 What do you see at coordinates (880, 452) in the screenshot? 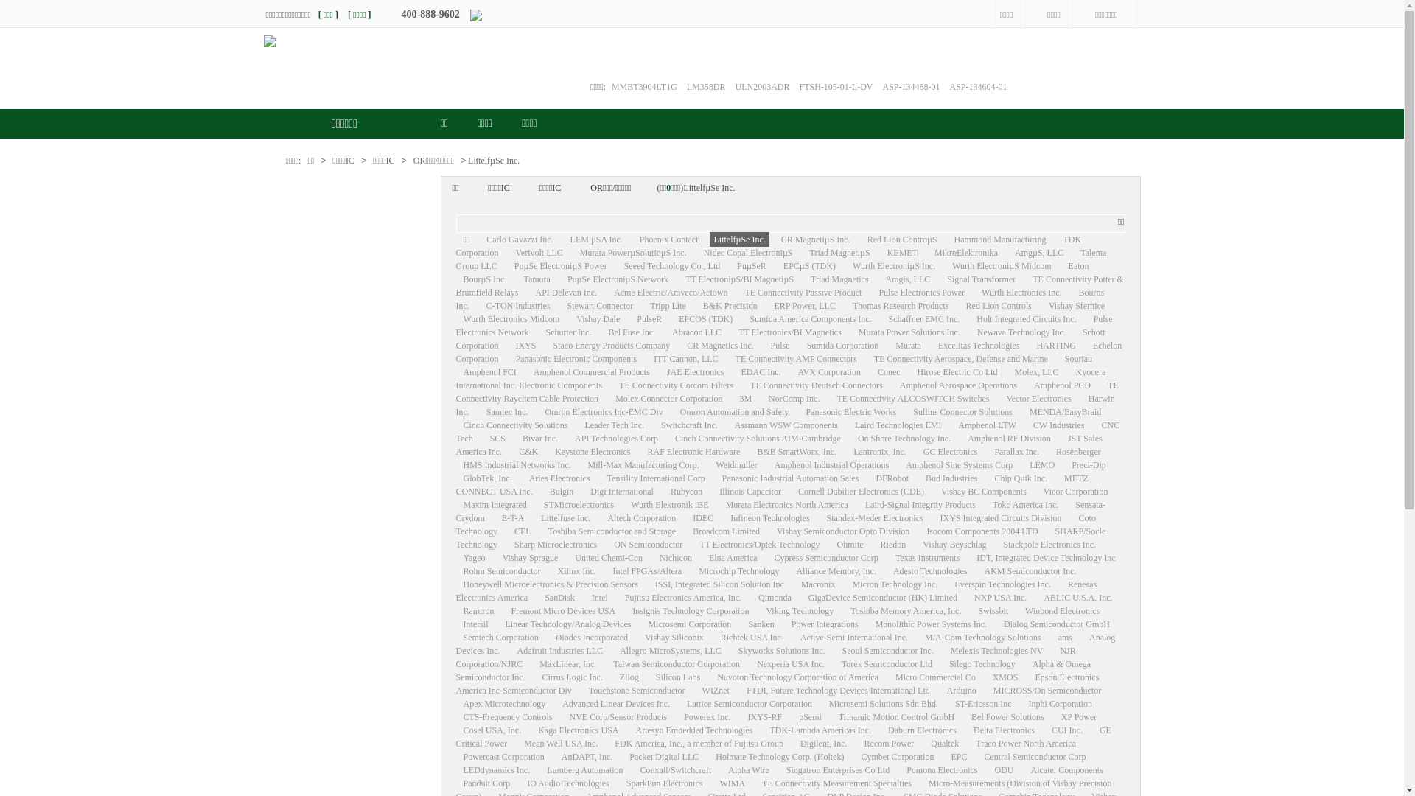
I see `Lantronix, Inc.` at bounding box center [880, 452].